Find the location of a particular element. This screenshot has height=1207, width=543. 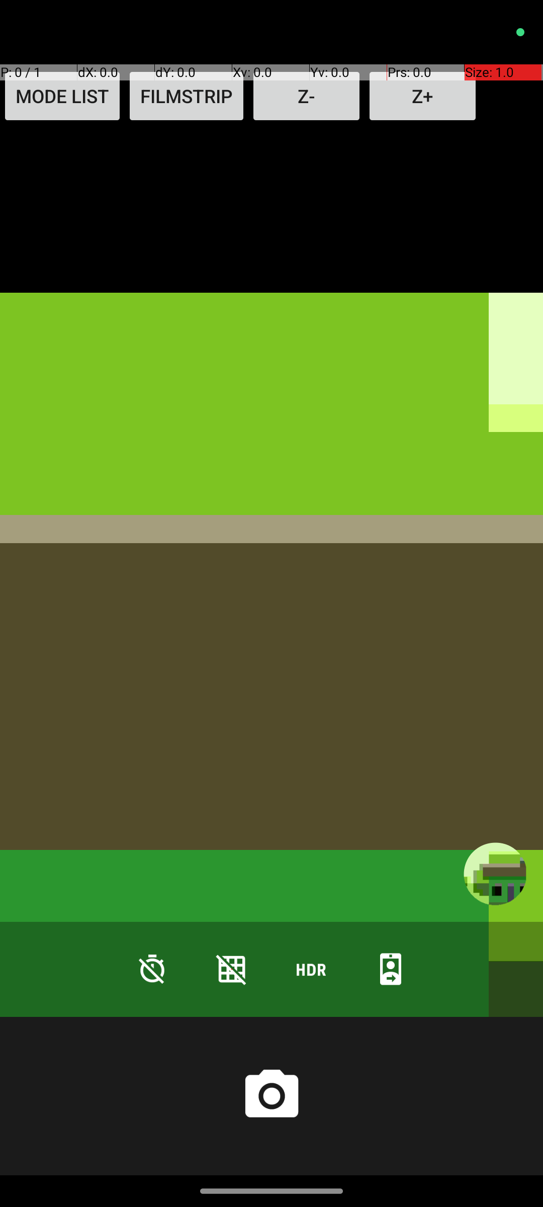

HDR on is located at coordinates (311, 969).